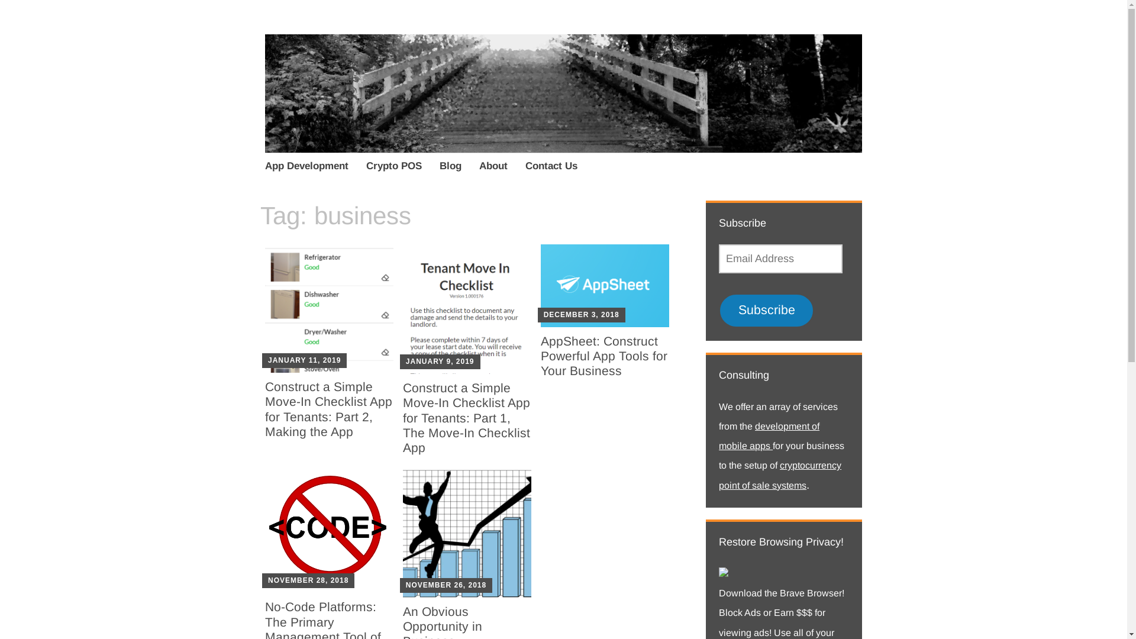 The image size is (1136, 639). Describe the element at coordinates (446, 585) in the screenshot. I see `NOVEMBER 26, 2018` at that location.